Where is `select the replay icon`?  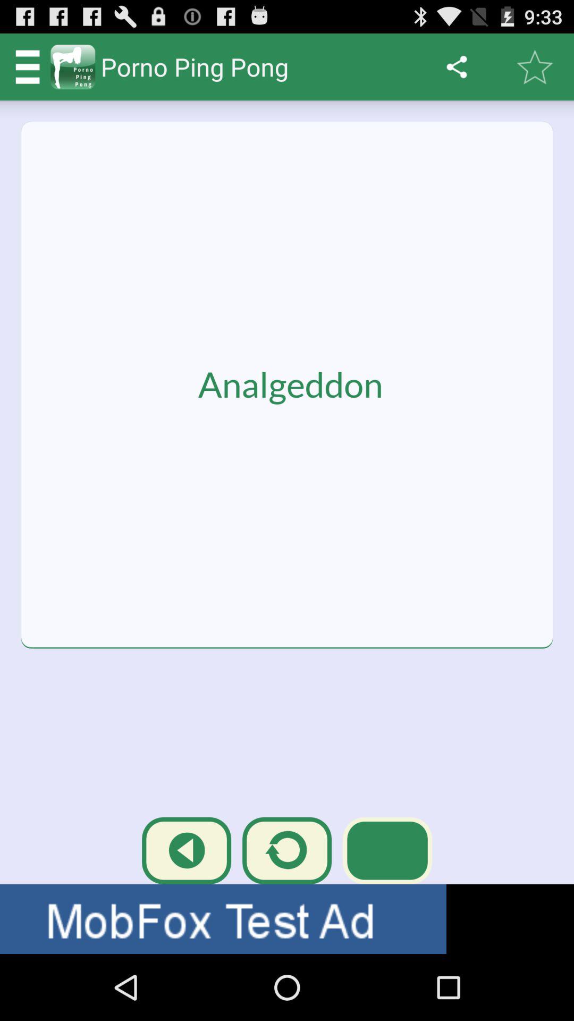 select the replay icon is located at coordinates (287, 851).